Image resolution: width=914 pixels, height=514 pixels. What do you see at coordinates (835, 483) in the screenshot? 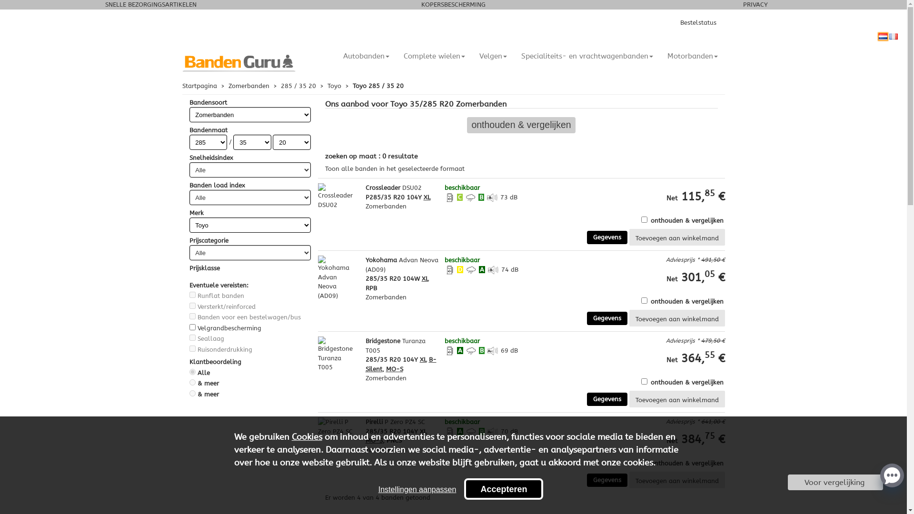
I see `Voor vergelijking` at bounding box center [835, 483].